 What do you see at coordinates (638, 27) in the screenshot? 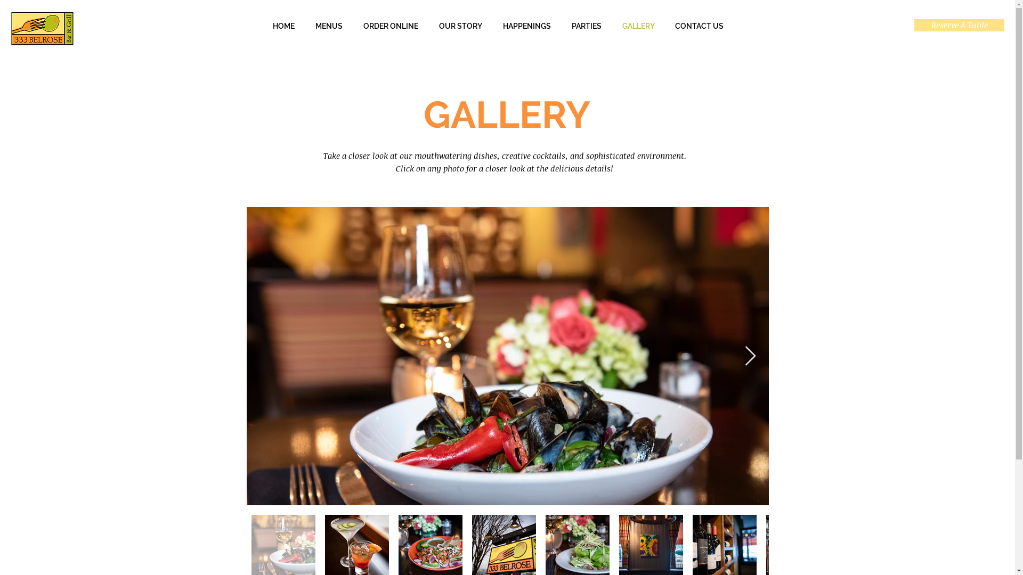
I see `GALLERY` at bounding box center [638, 27].